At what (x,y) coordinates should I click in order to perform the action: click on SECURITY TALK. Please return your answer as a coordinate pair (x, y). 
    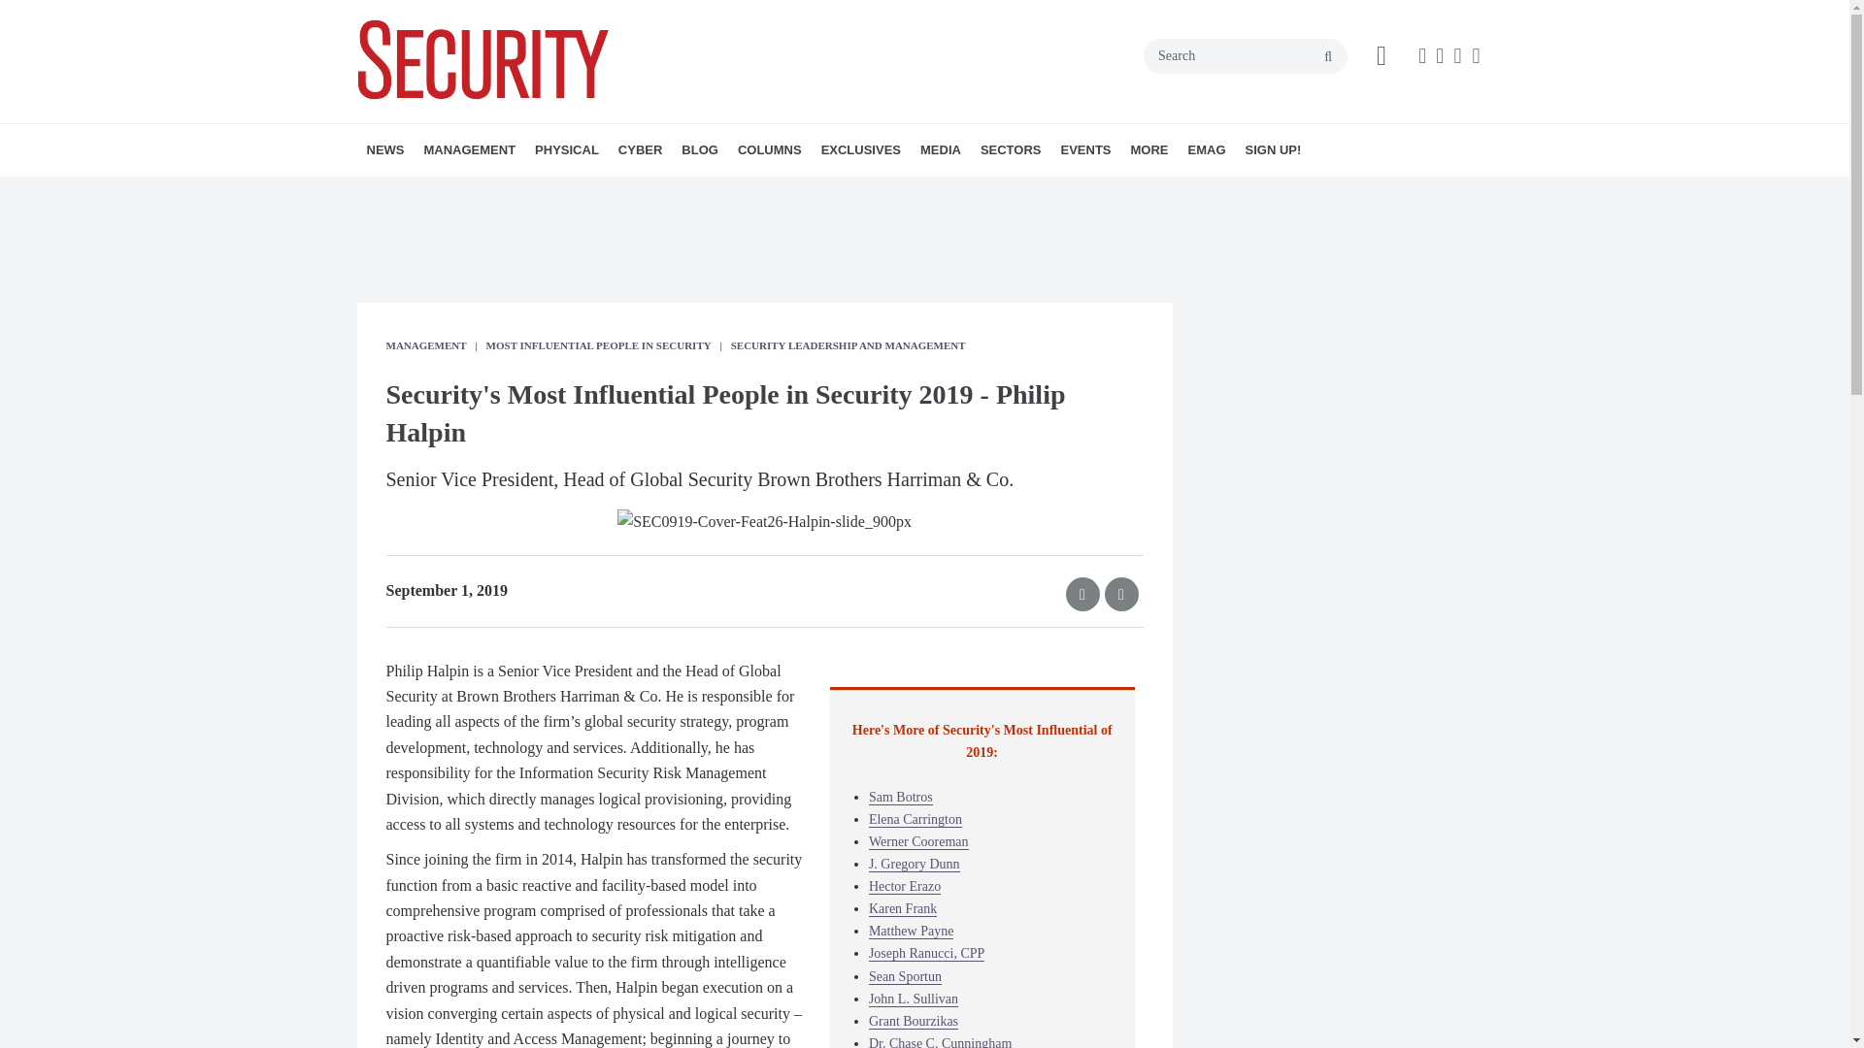
    Looking at the image, I should click on (866, 192).